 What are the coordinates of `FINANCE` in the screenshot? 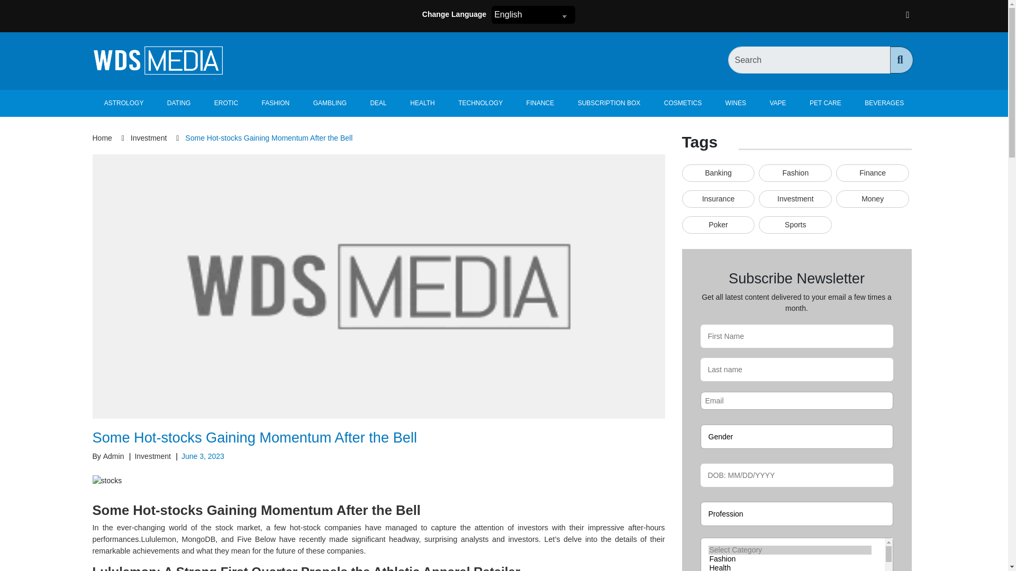 It's located at (540, 103).